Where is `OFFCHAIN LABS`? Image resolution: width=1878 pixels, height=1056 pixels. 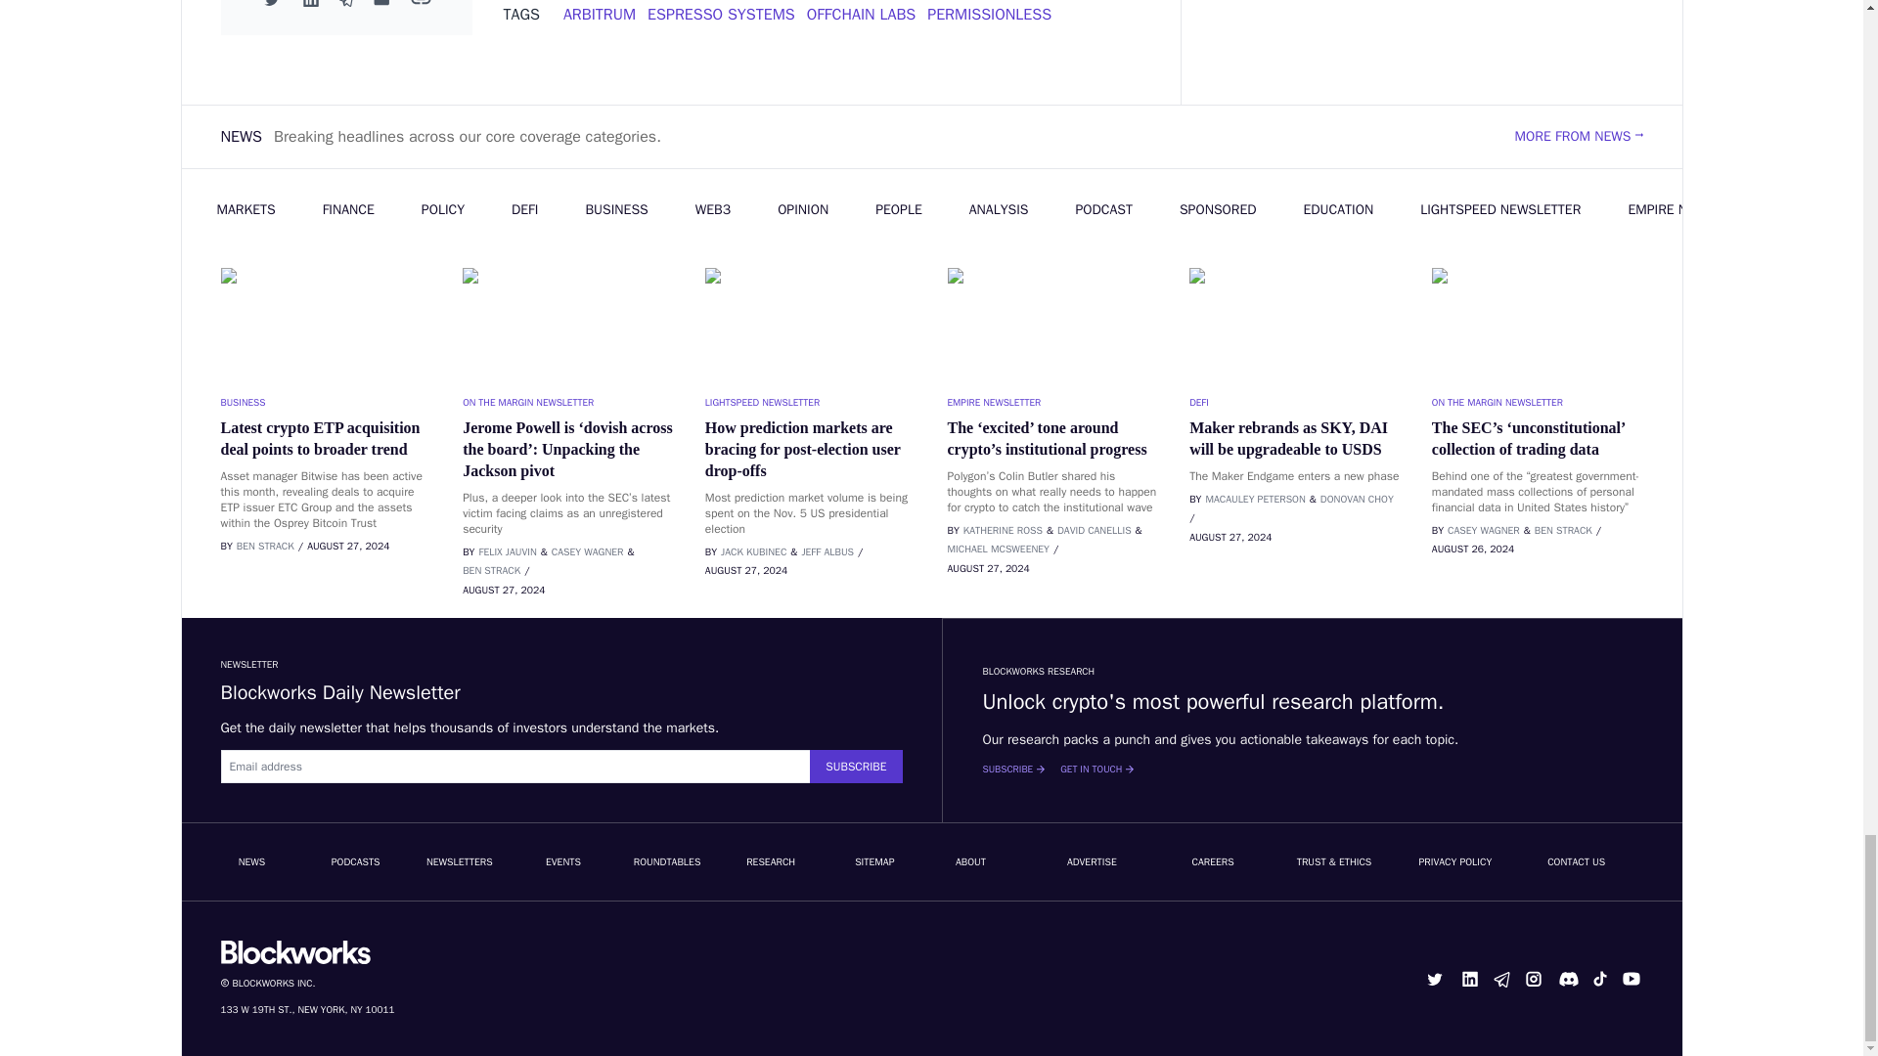
OFFCHAIN LABS is located at coordinates (861, 14).